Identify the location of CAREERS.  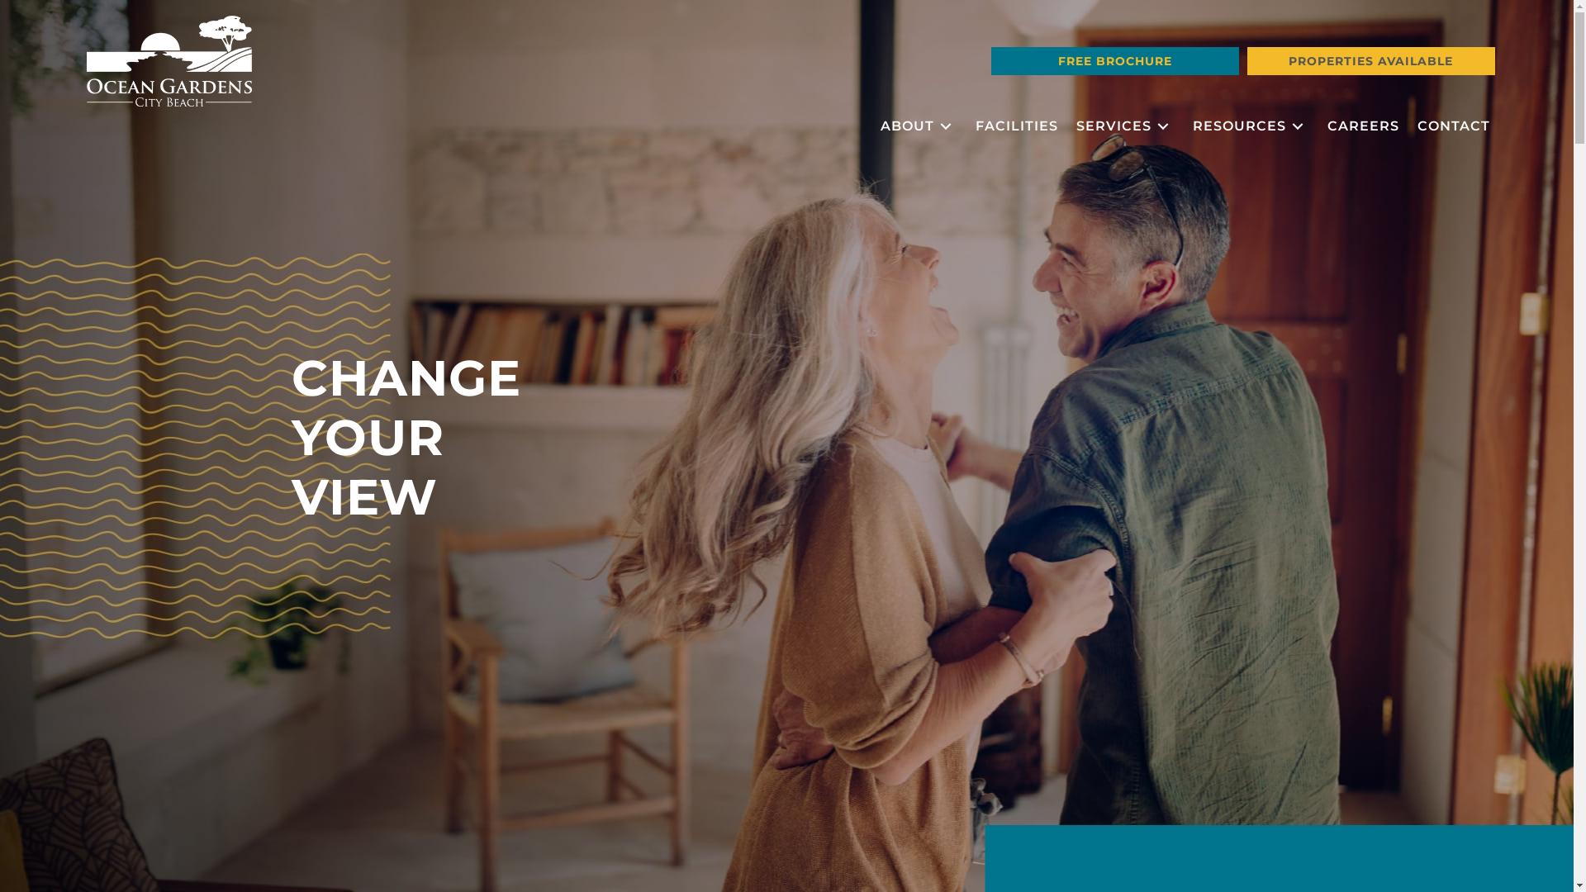
(1363, 127).